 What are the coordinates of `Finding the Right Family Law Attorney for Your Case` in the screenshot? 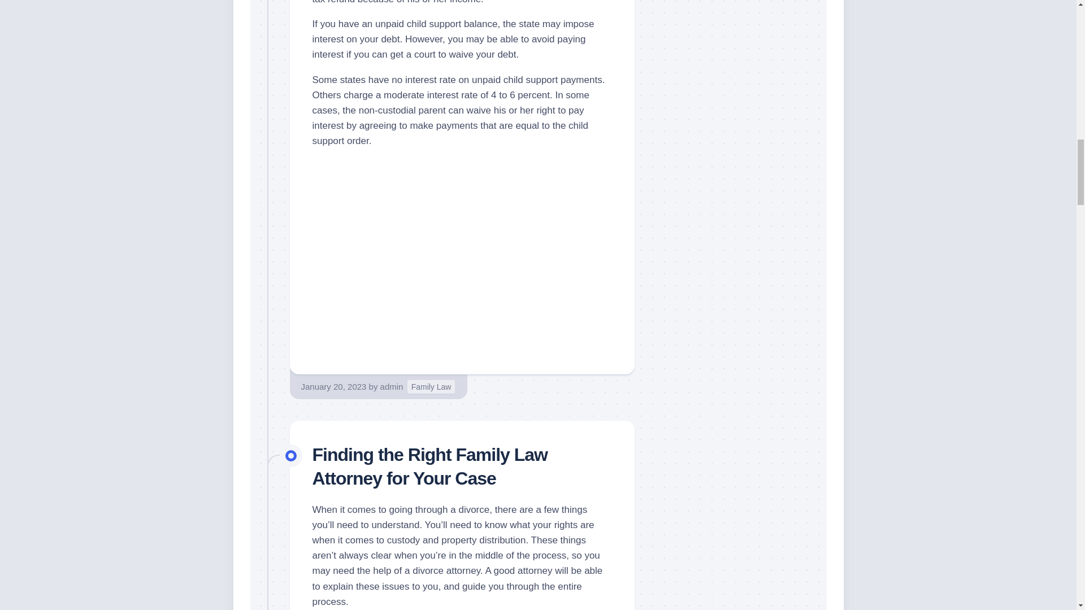 It's located at (429, 467).